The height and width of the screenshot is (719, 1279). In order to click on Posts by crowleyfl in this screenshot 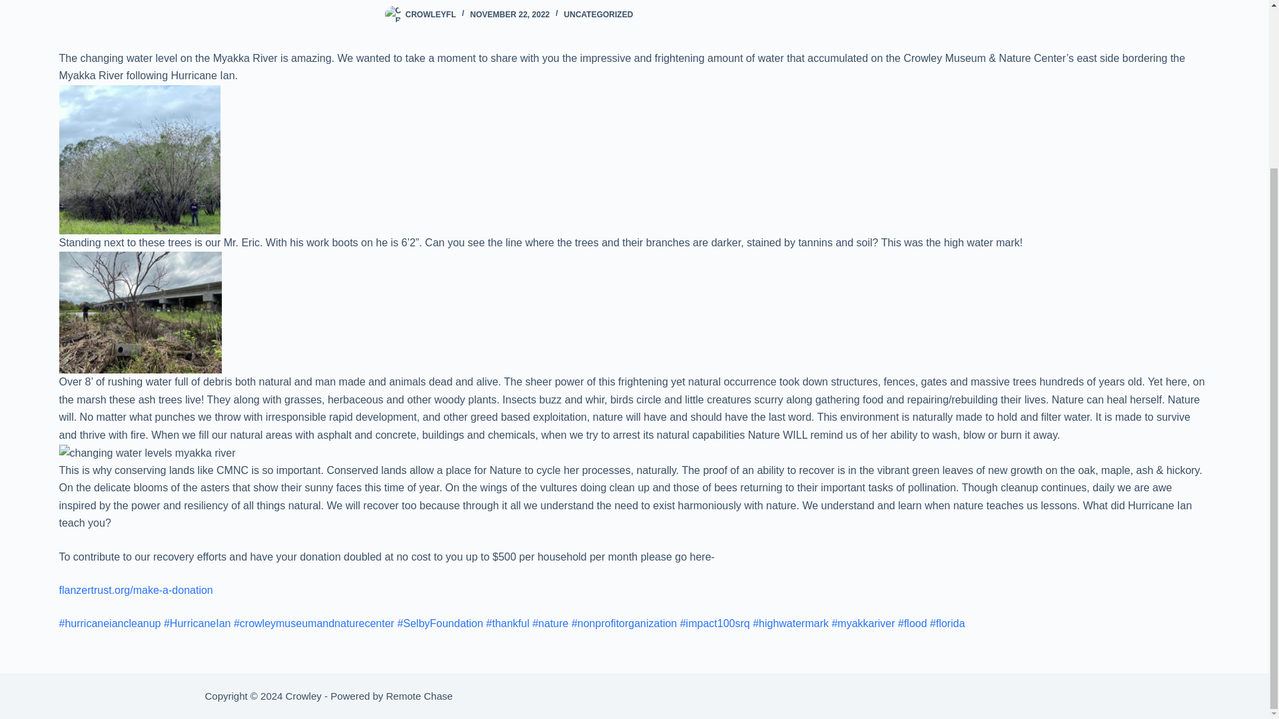, I will do `click(430, 15)`.